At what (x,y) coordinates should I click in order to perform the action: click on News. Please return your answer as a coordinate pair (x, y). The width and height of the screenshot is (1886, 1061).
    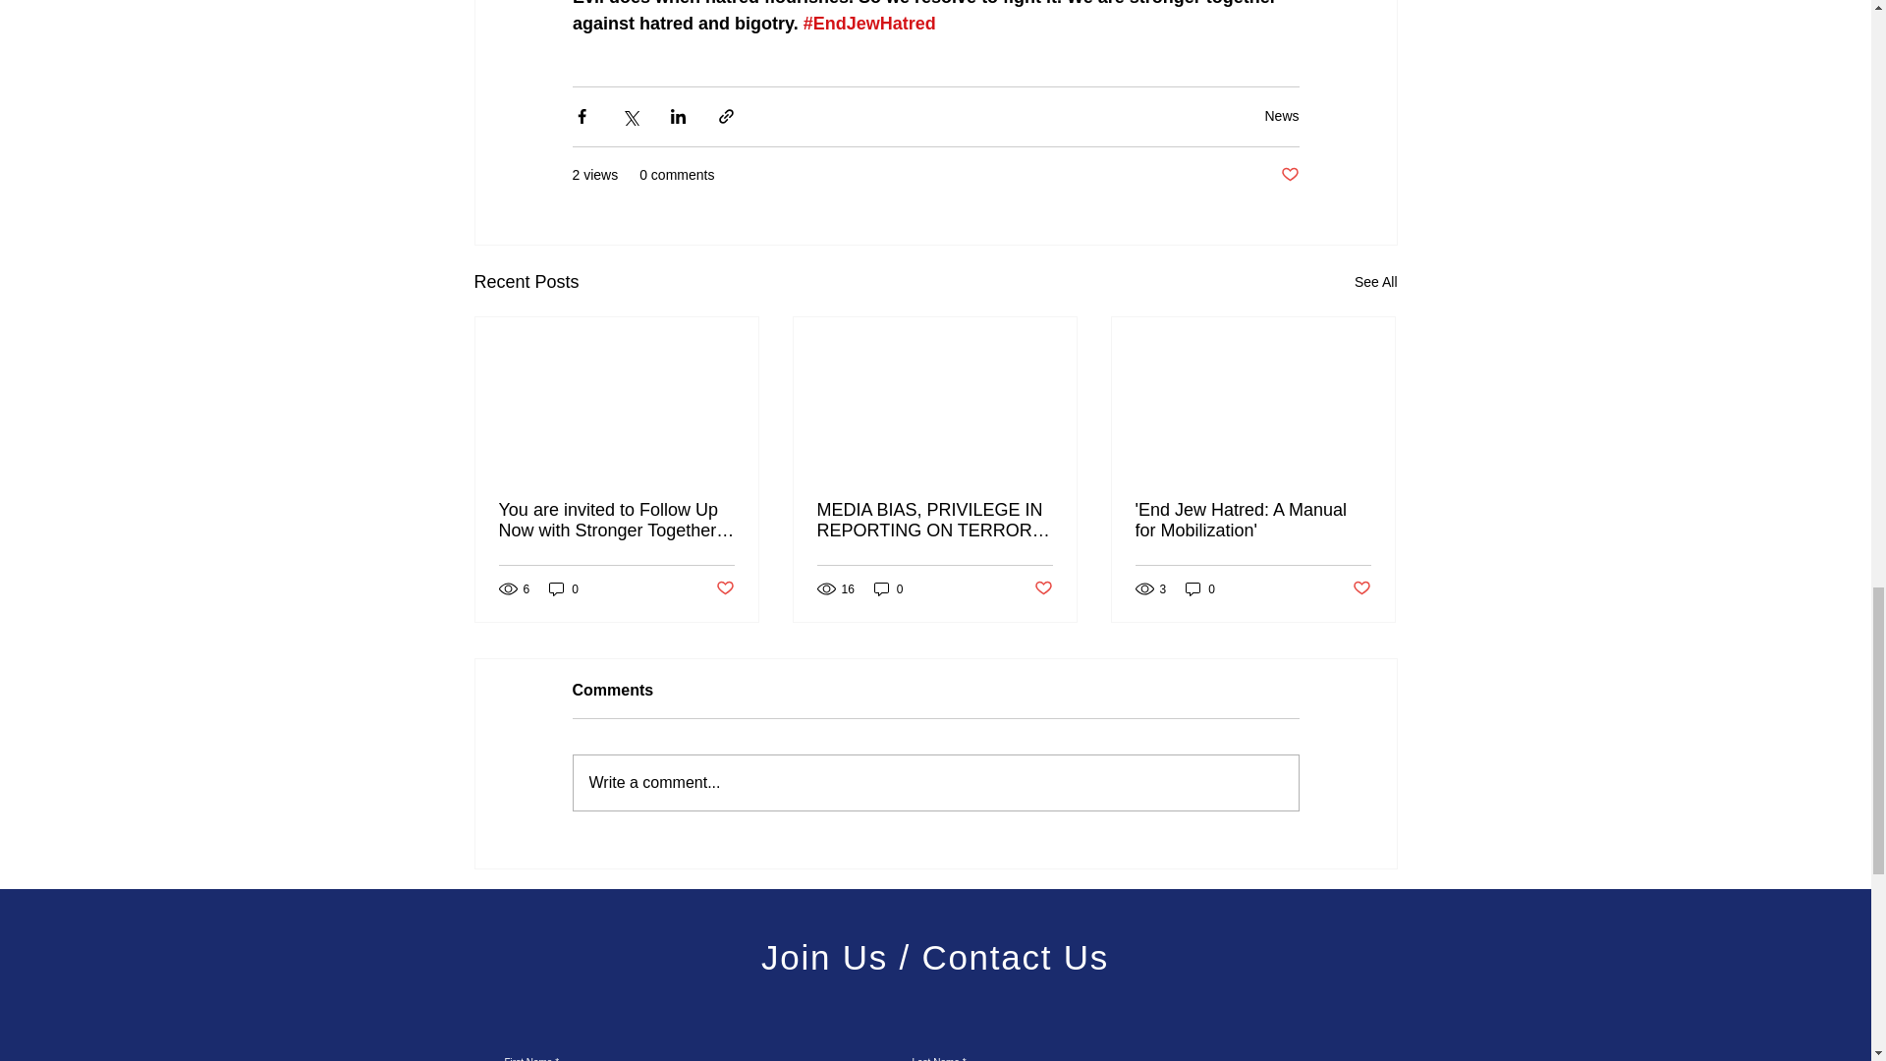
    Looking at the image, I should click on (1281, 116).